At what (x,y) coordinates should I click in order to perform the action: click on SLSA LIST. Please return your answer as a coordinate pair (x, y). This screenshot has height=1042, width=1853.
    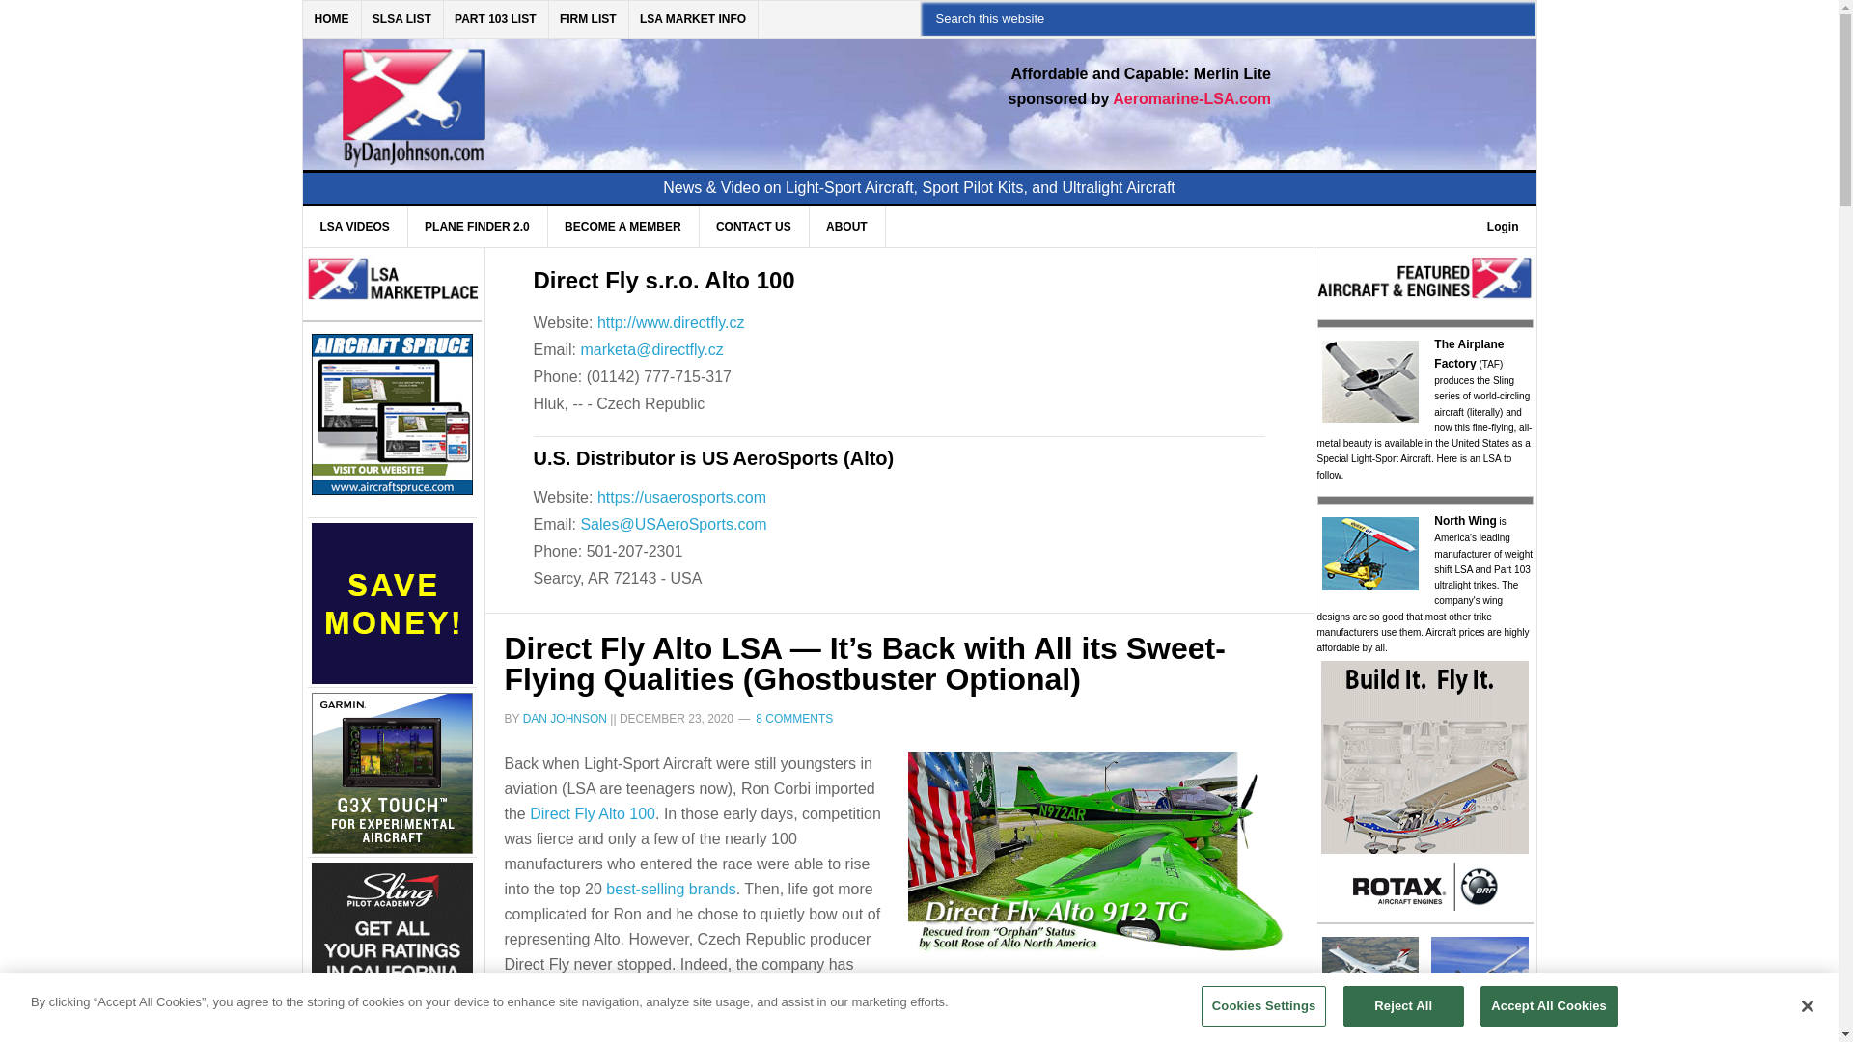
    Looking at the image, I should click on (402, 19).